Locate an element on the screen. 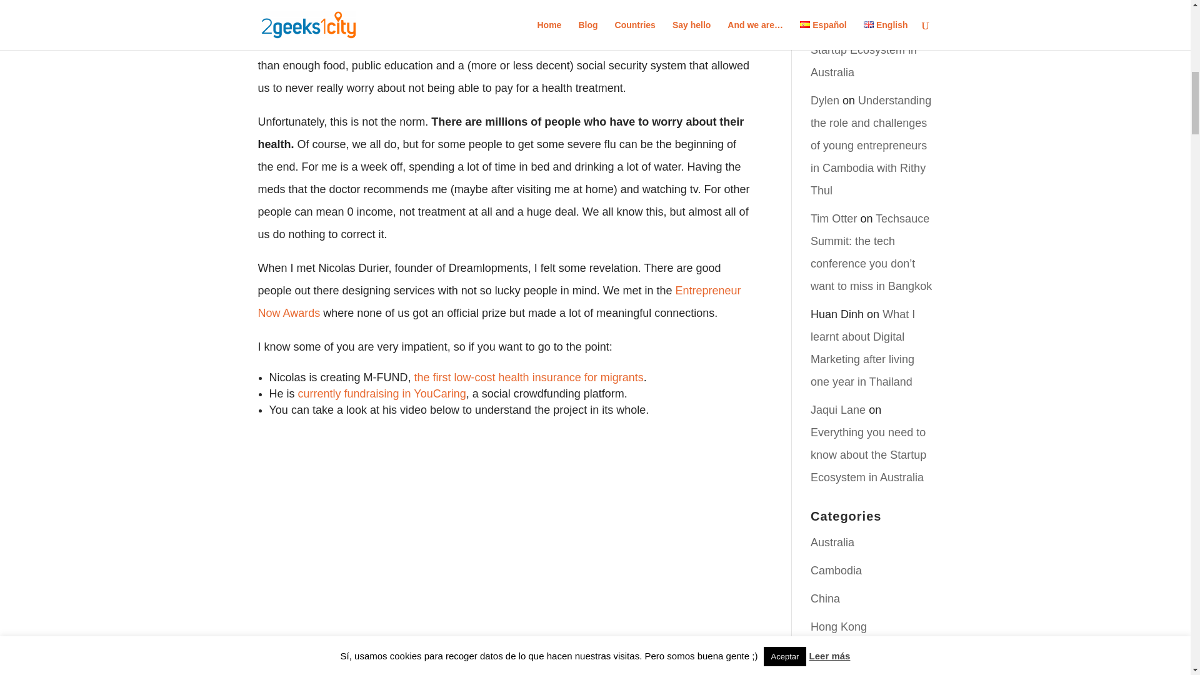  currently fundraising in YouCaring is located at coordinates (382, 394).